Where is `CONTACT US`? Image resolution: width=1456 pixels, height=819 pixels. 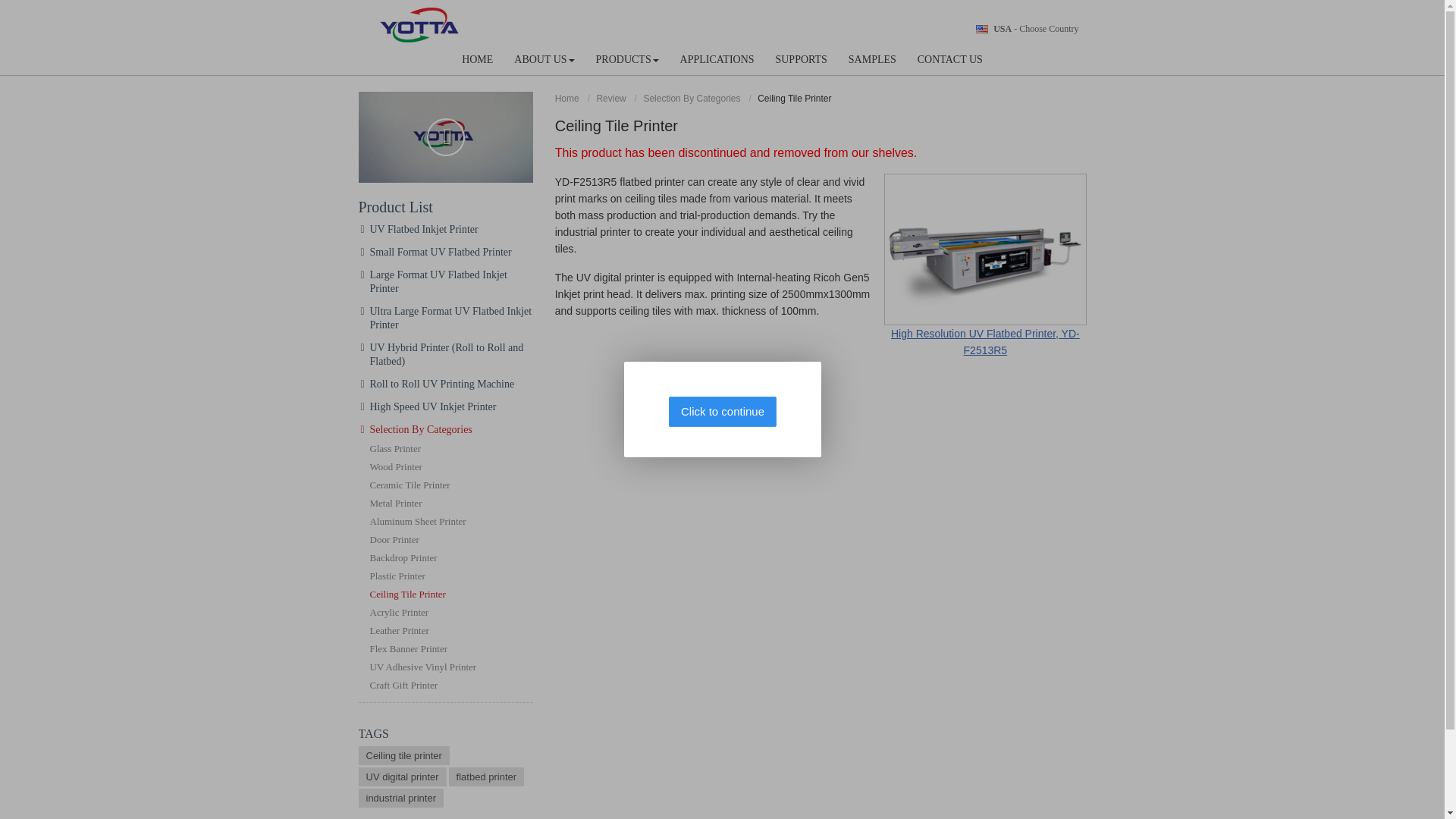 CONTACT US is located at coordinates (949, 59).